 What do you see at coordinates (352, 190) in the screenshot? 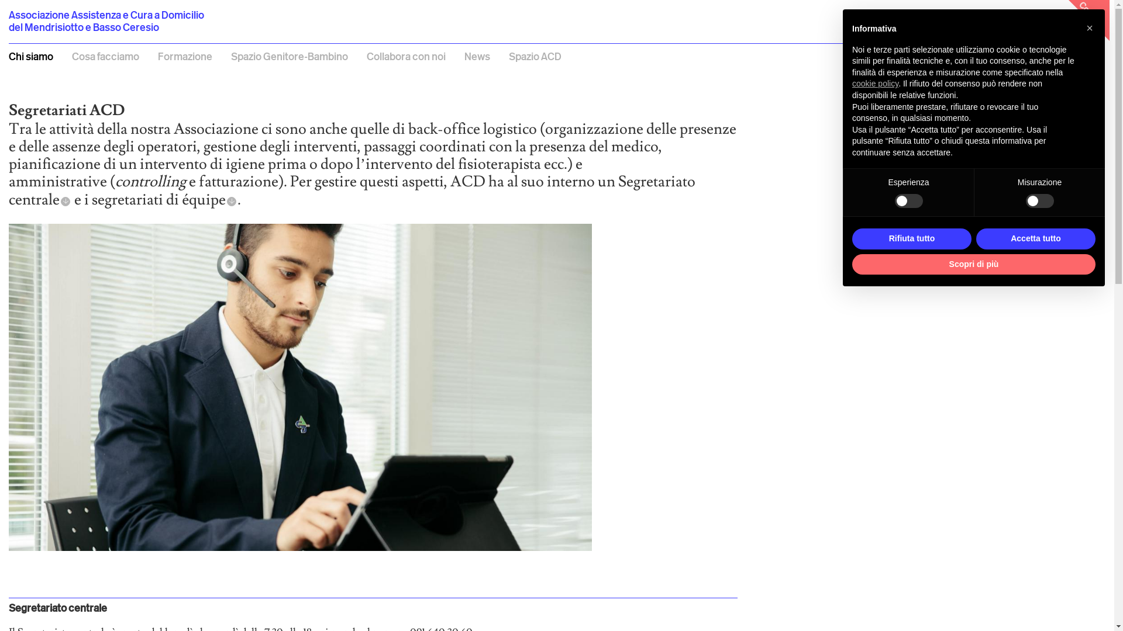
I see `Segretariato centrale` at bounding box center [352, 190].